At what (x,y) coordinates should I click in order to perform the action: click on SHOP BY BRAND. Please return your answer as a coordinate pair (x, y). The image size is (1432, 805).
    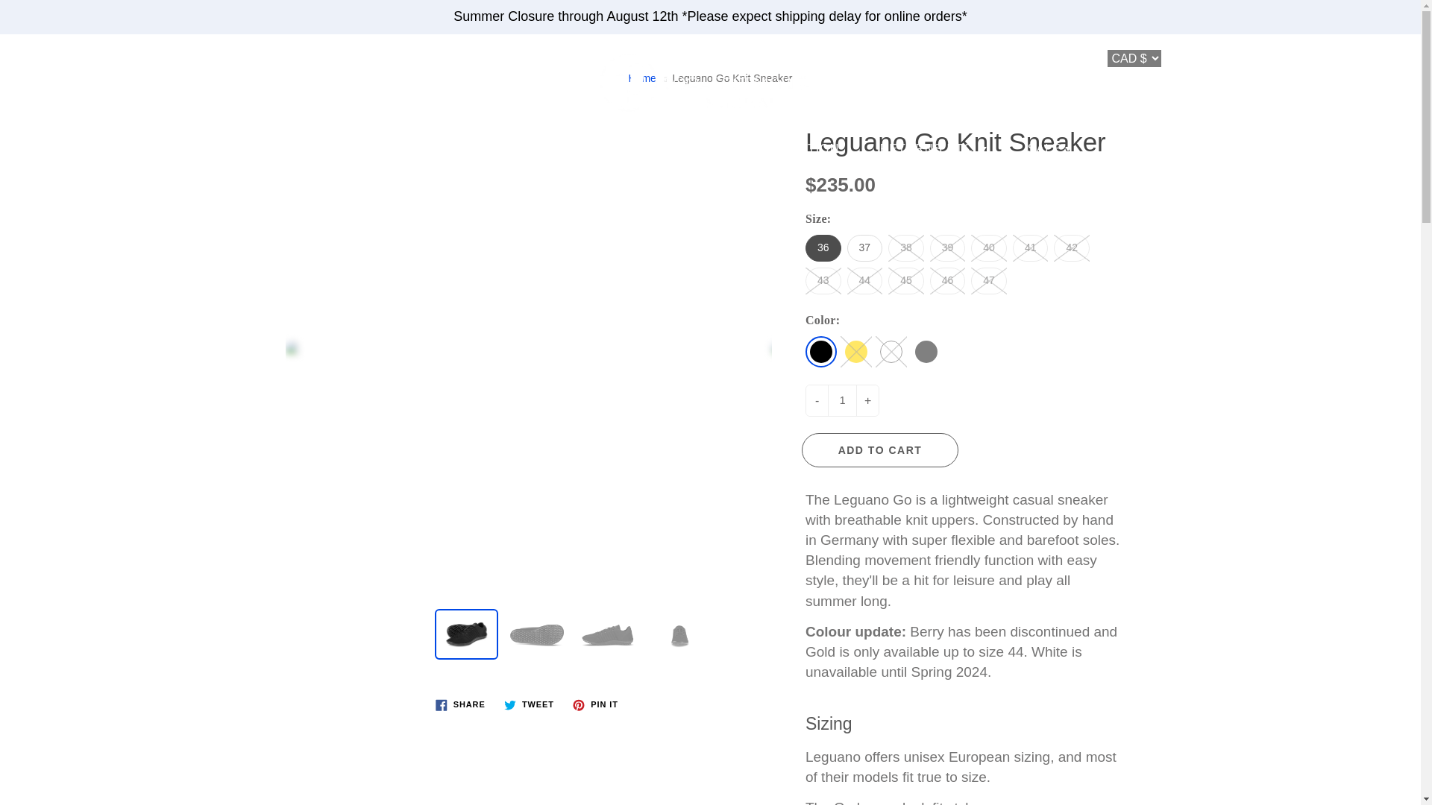
    Looking at the image, I should click on (1254, 63).